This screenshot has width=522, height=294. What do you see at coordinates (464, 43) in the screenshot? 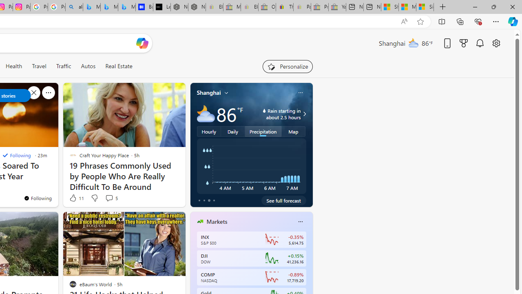
I see `Microsoft rewards` at bounding box center [464, 43].